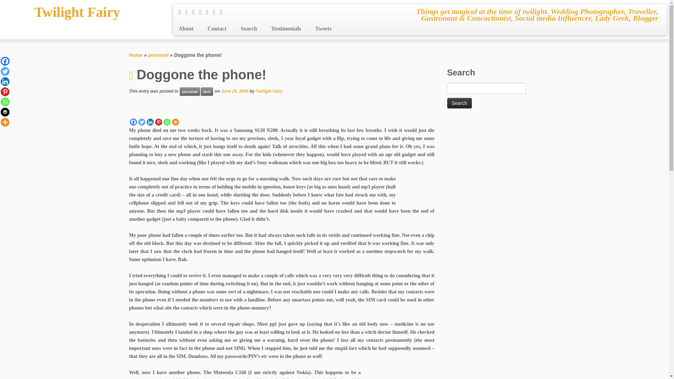  I want to click on Tweets, so click(319, 29).